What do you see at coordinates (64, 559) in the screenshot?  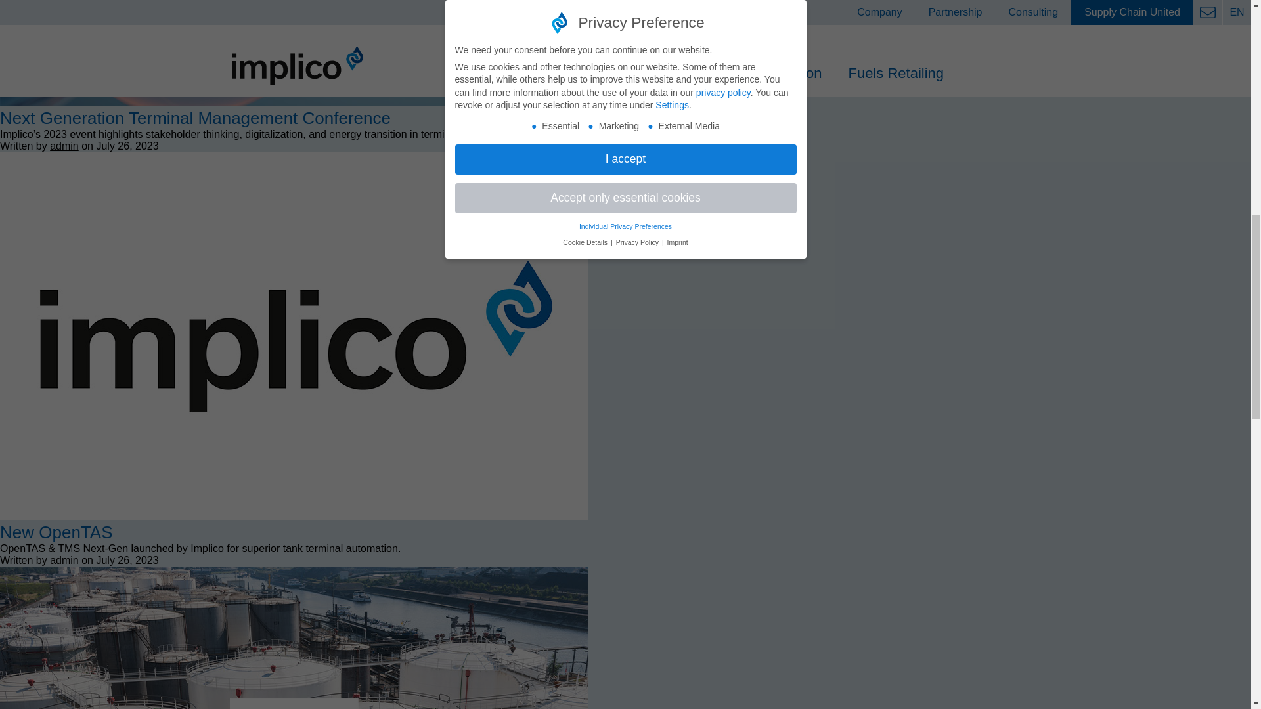 I see `Posts by admin` at bounding box center [64, 559].